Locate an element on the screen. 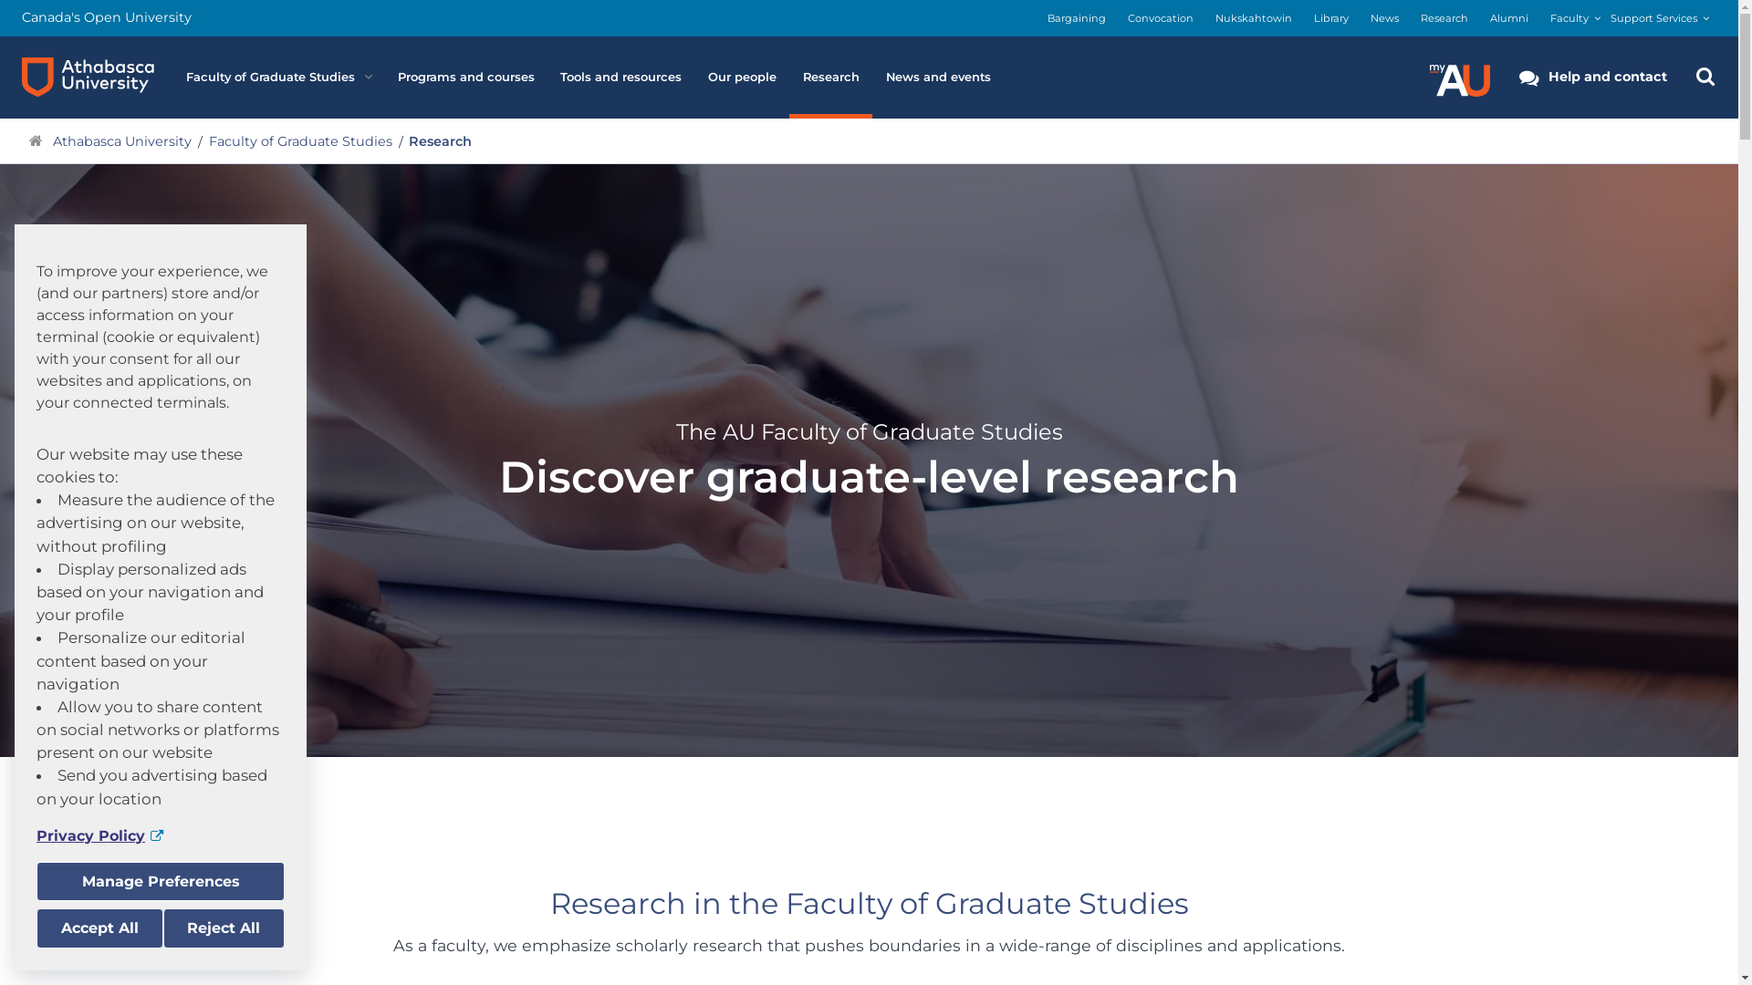 Image resolution: width=1752 pixels, height=985 pixels. Search the Athabasca University Website is located at coordinates (1705, 78).